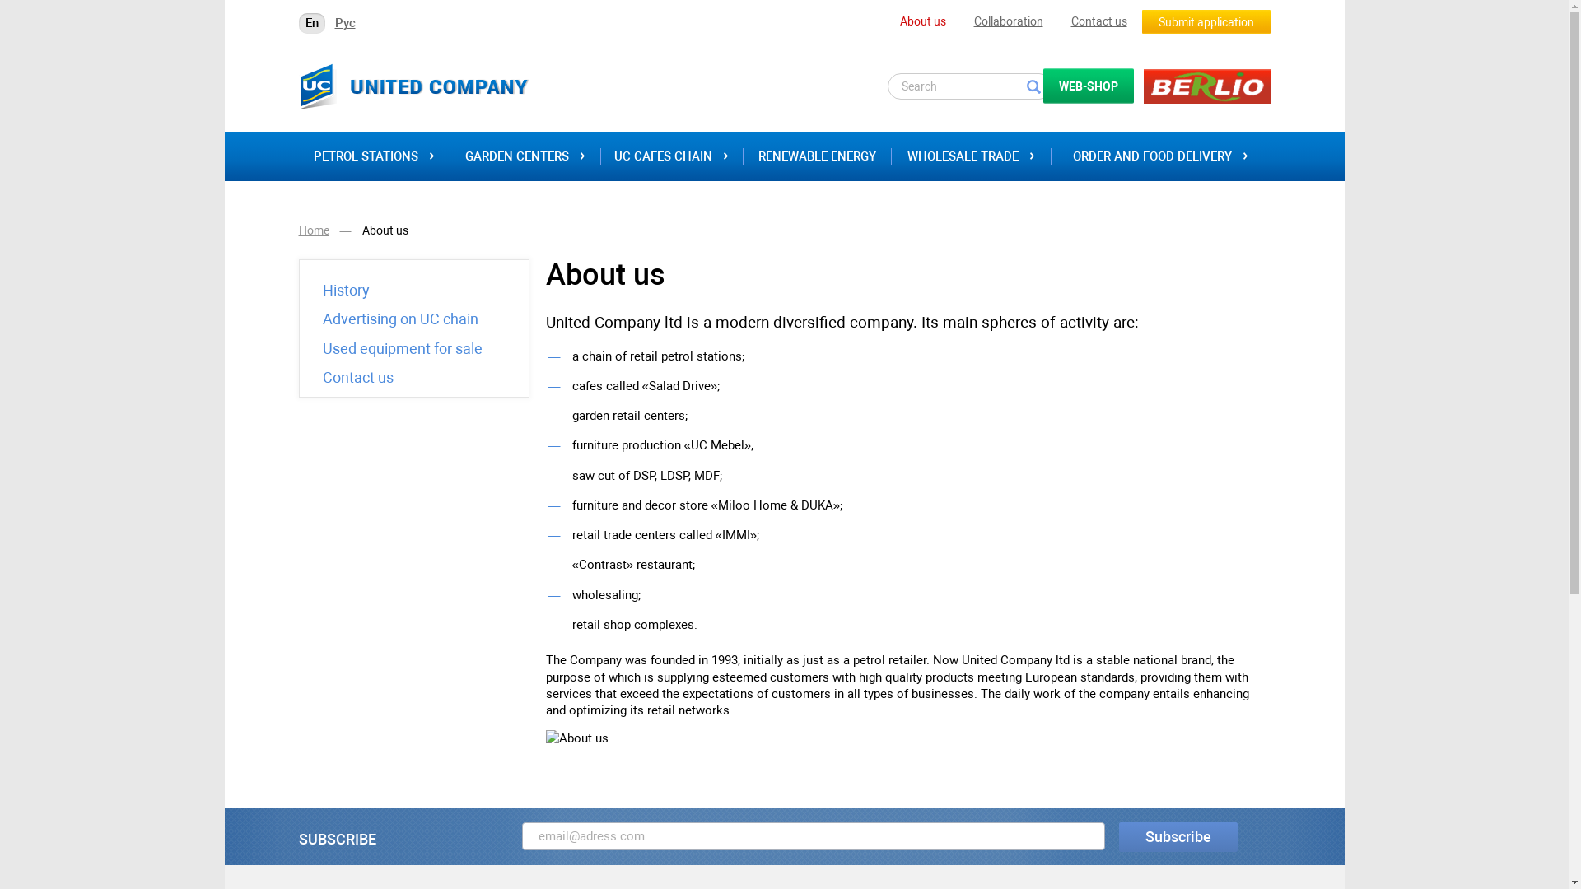 The image size is (1581, 889). What do you see at coordinates (1088, 86) in the screenshot?
I see `WEB-SHOP` at bounding box center [1088, 86].